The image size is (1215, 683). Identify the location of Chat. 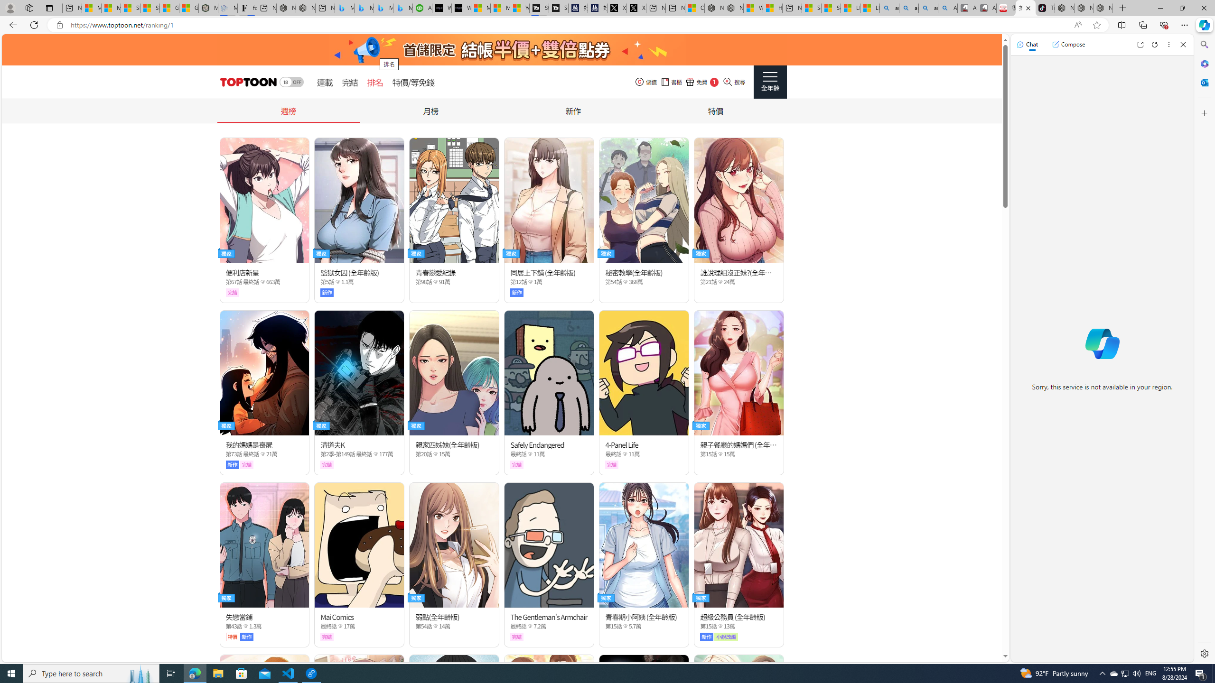
(1028, 44).